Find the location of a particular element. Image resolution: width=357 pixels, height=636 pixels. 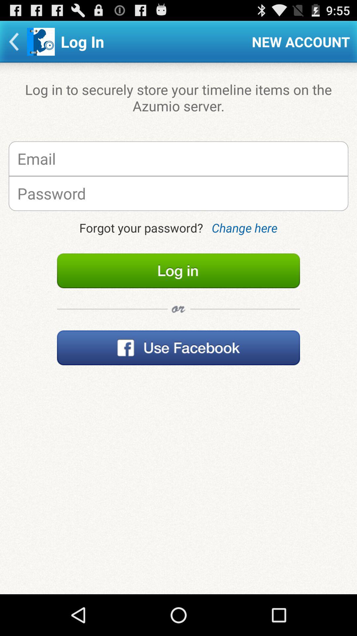

imput email associated with account is located at coordinates (178, 158).